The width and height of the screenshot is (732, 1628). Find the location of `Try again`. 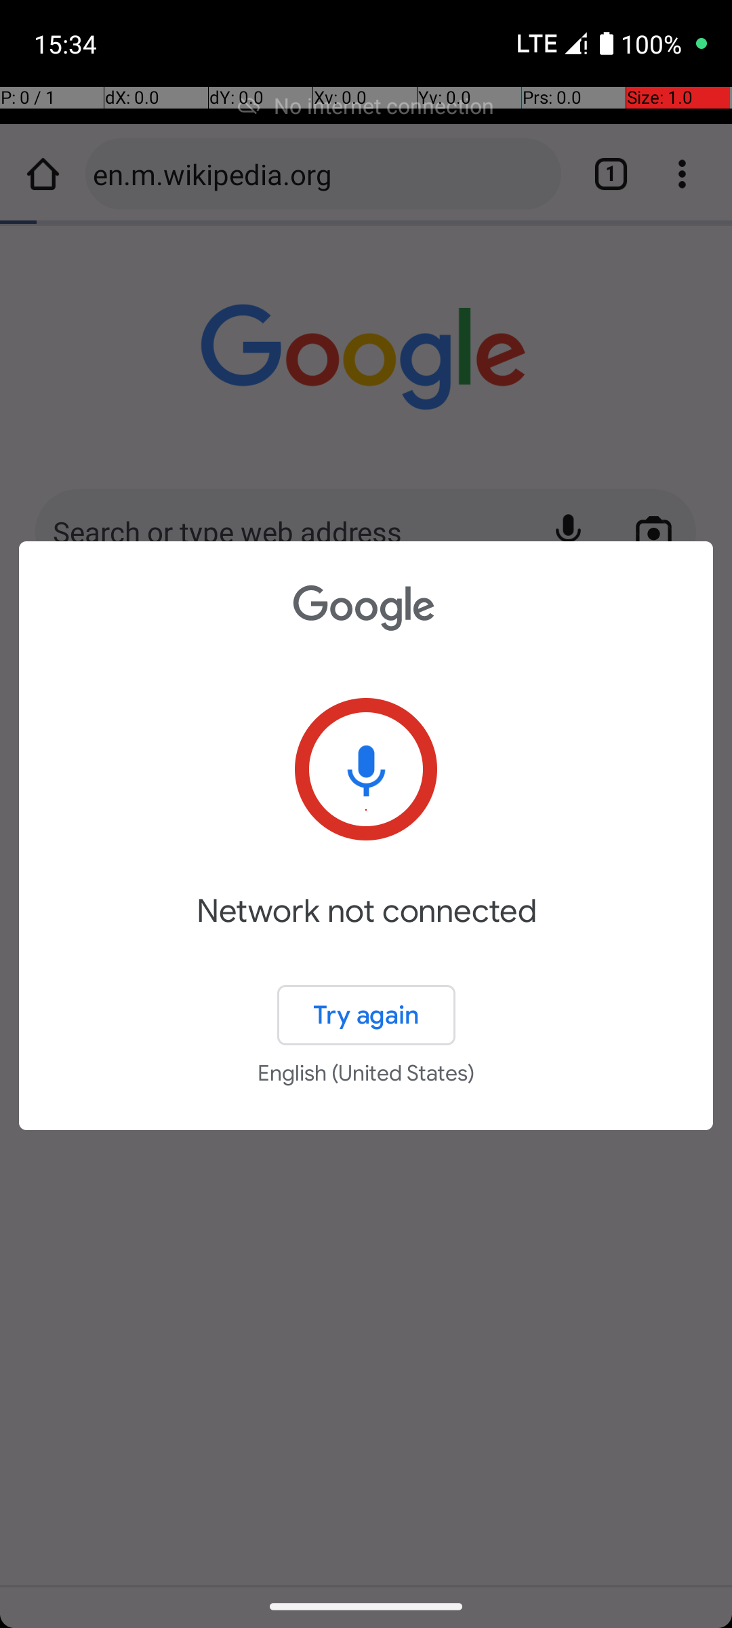

Try again is located at coordinates (366, 1015).